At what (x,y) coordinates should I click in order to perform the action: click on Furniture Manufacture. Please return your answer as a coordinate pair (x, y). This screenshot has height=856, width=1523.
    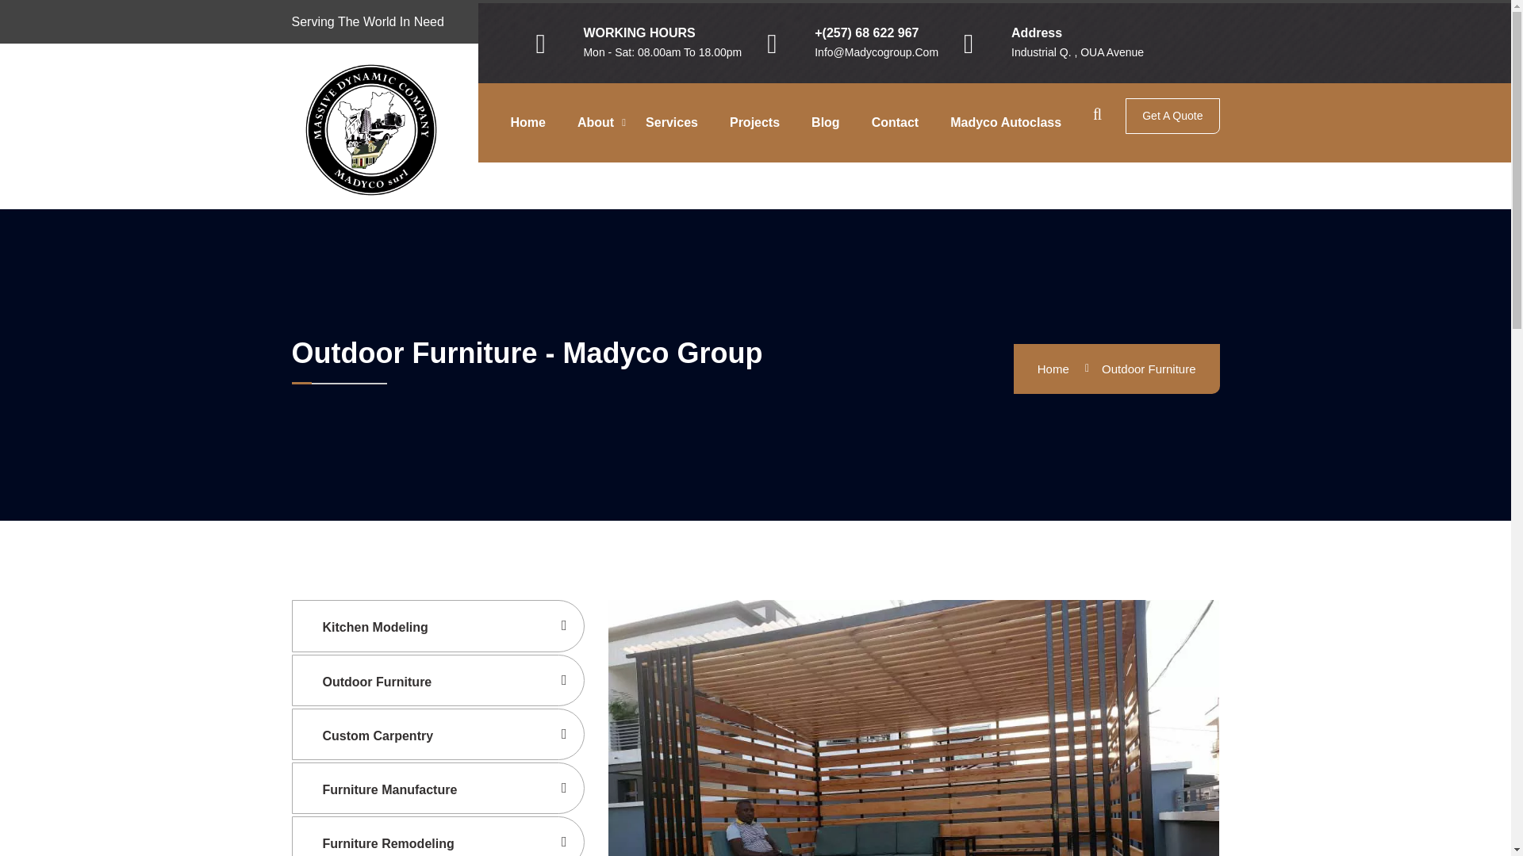
    Looking at the image, I should click on (438, 788).